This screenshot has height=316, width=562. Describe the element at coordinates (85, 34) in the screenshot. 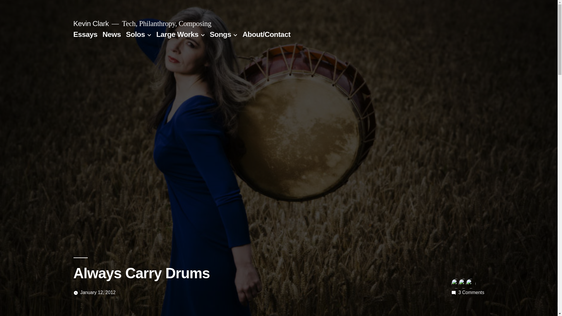

I see `Large Works` at that location.